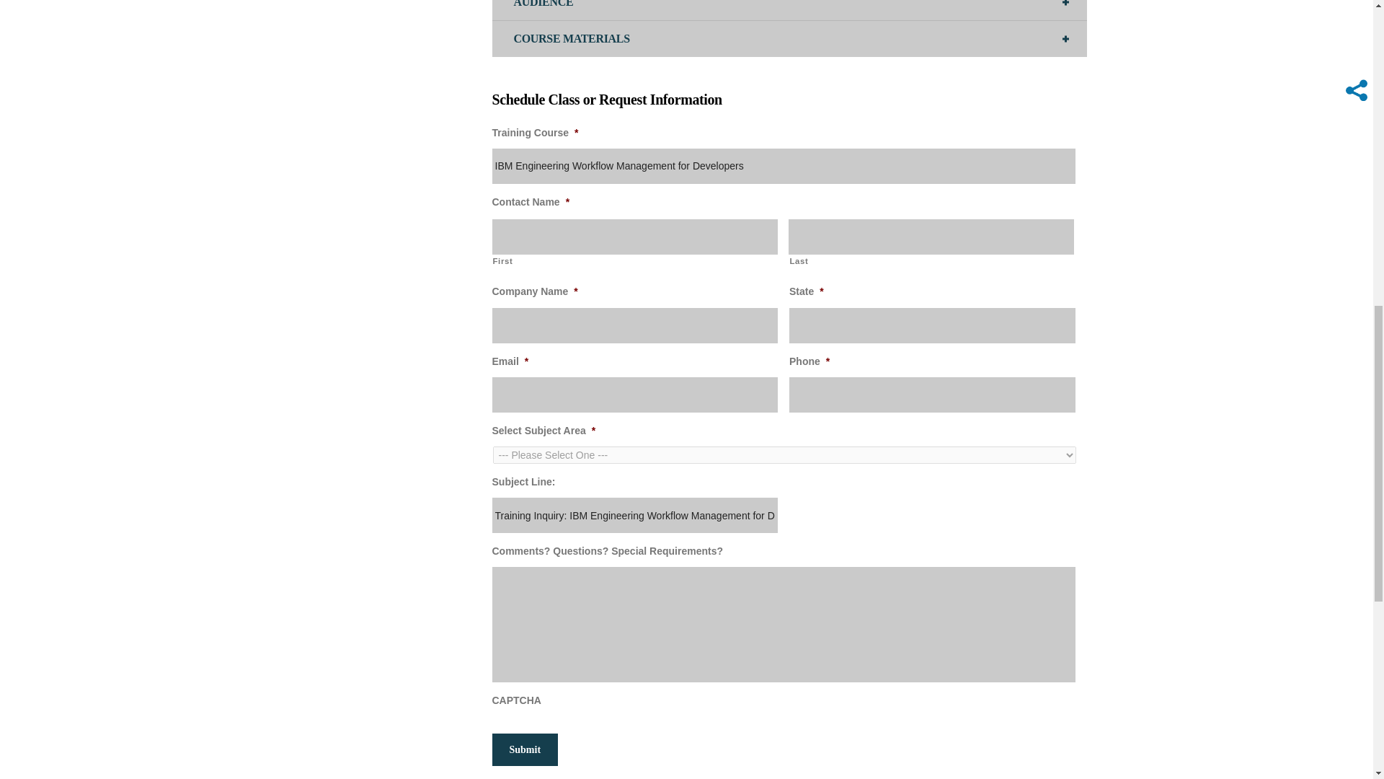  I want to click on IBM Engineering Workflow Management for Developers, so click(783, 166).